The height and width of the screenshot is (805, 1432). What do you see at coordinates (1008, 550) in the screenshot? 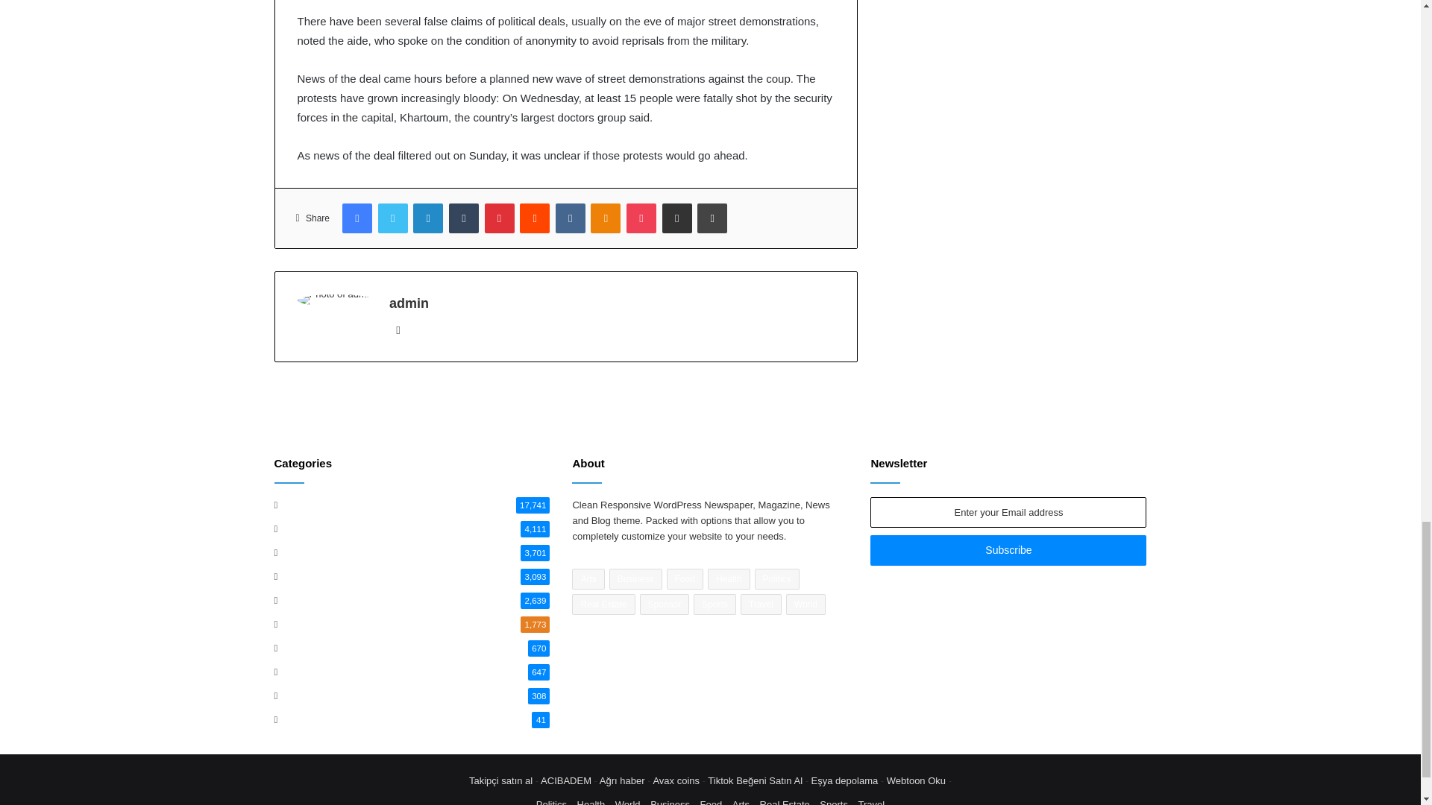
I see `Subscribe` at bounding box center [1008, 550].